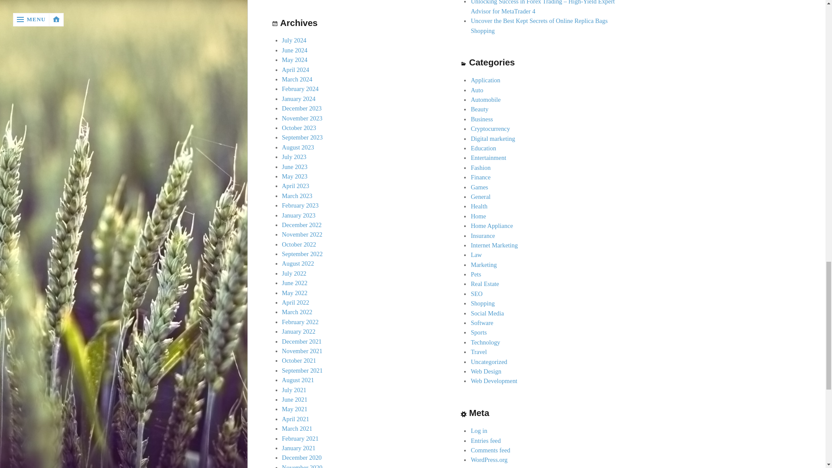 The image size is (832, 468). I want to click on March 2024, so click(297, 79).